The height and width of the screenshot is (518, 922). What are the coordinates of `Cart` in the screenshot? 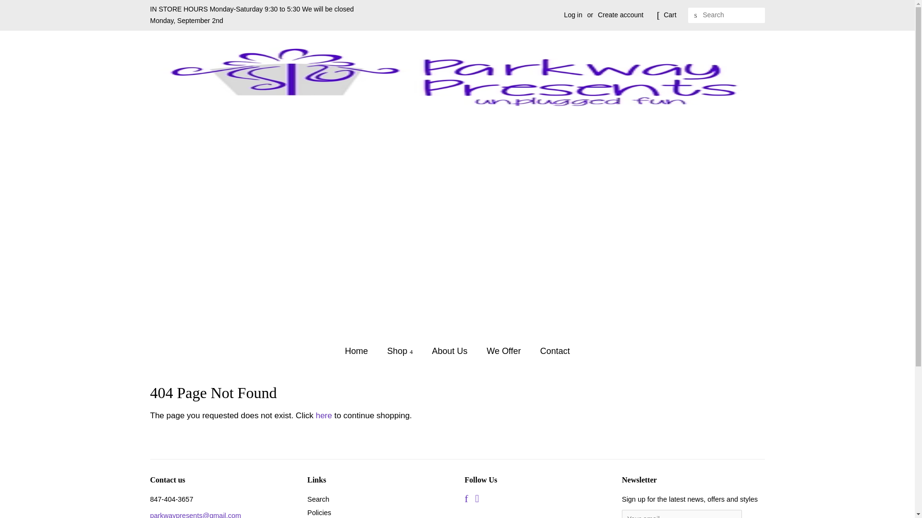 It's located at (669, 15).